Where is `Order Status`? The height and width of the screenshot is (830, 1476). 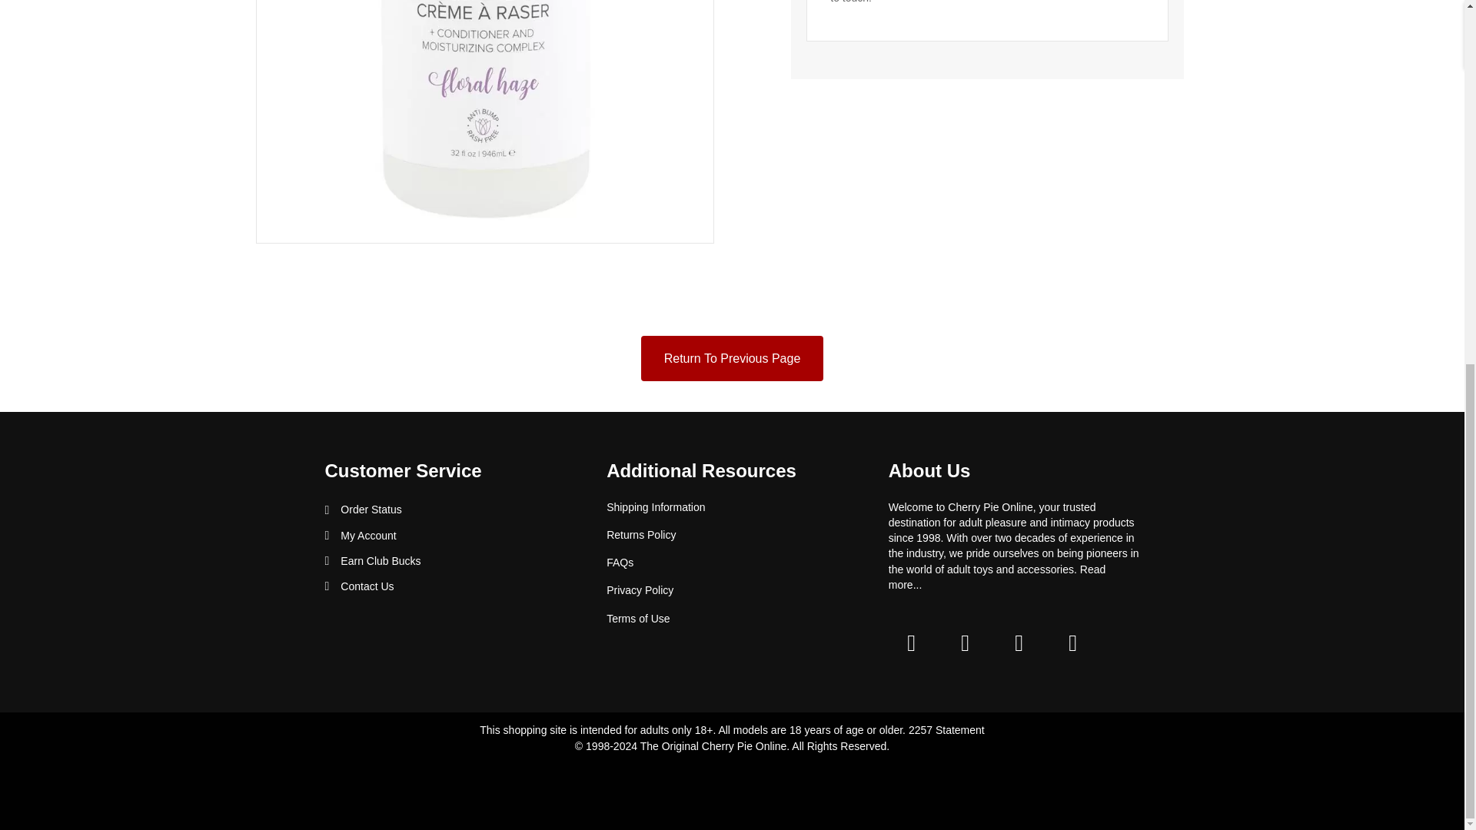 Order Status is located at coordinates (371, 509).